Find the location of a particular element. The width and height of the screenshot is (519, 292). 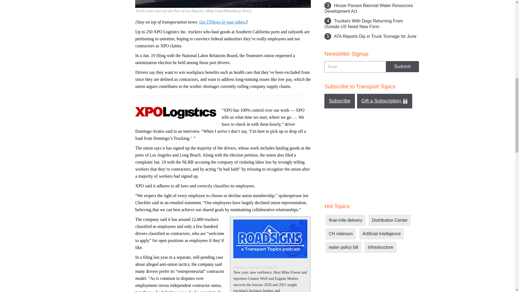

XPO Logistics Port Truckers Seek to Unionize is located at coordinates (223, 4).